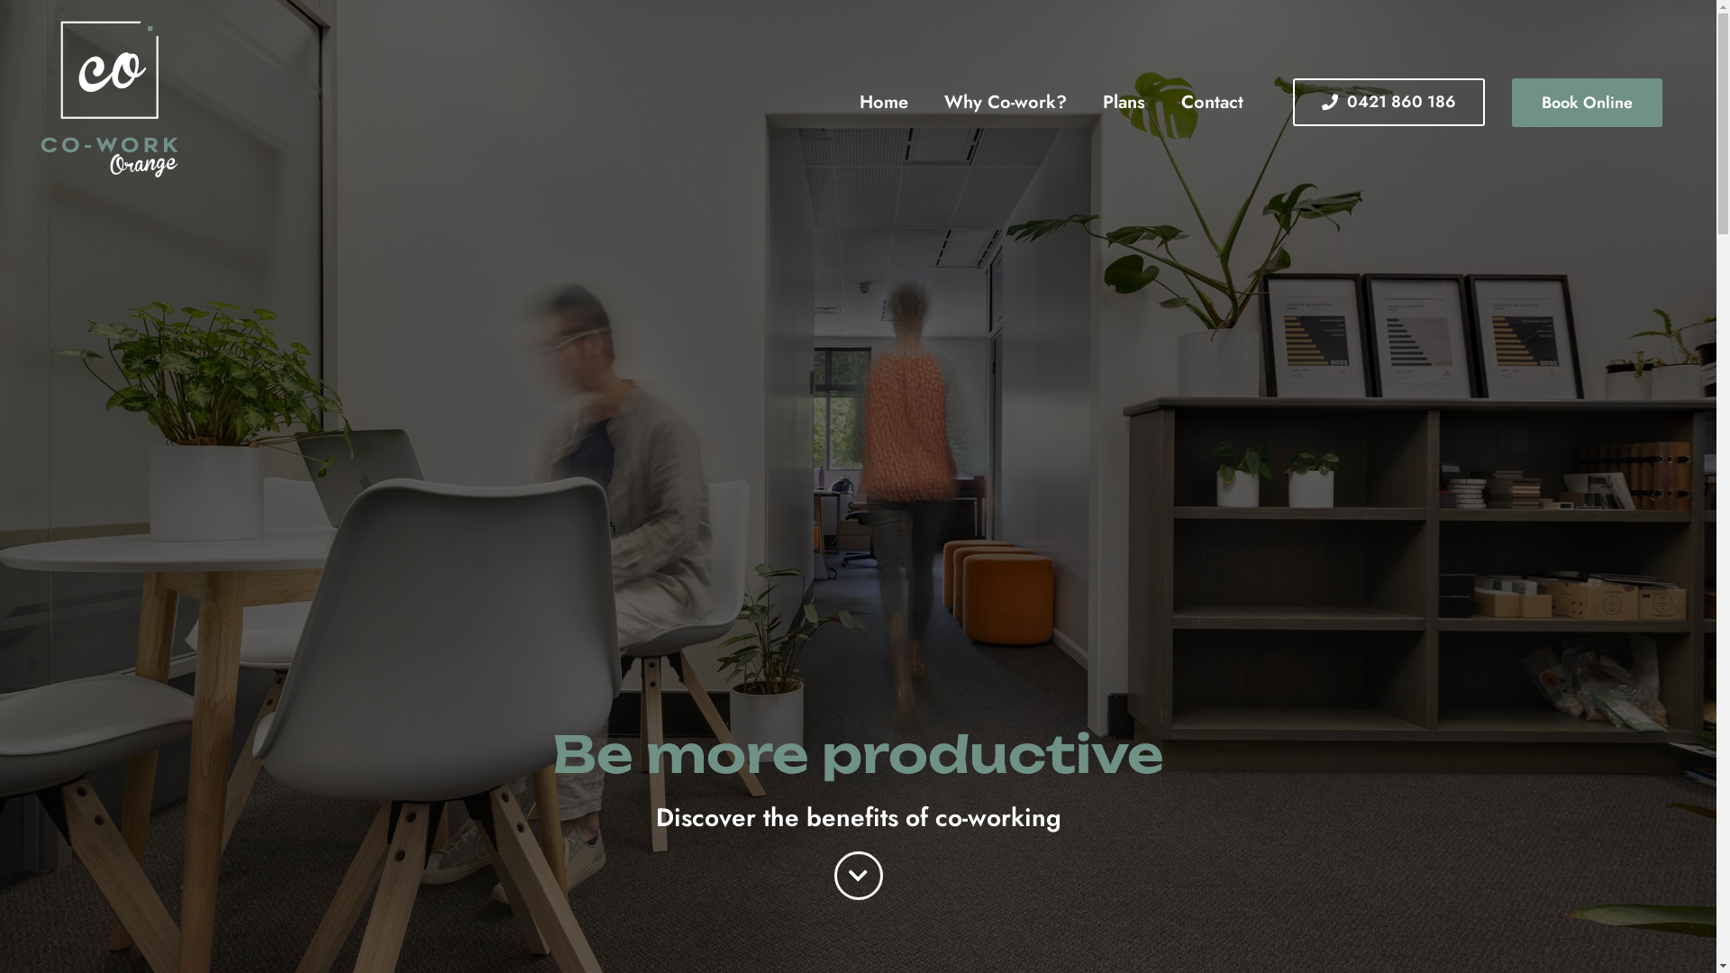 Image resolution: width=1730 pixels, height=973 pixels. Describe the element at coordinates (1213, 101) in the screenshot. I see `Contact` at that location.